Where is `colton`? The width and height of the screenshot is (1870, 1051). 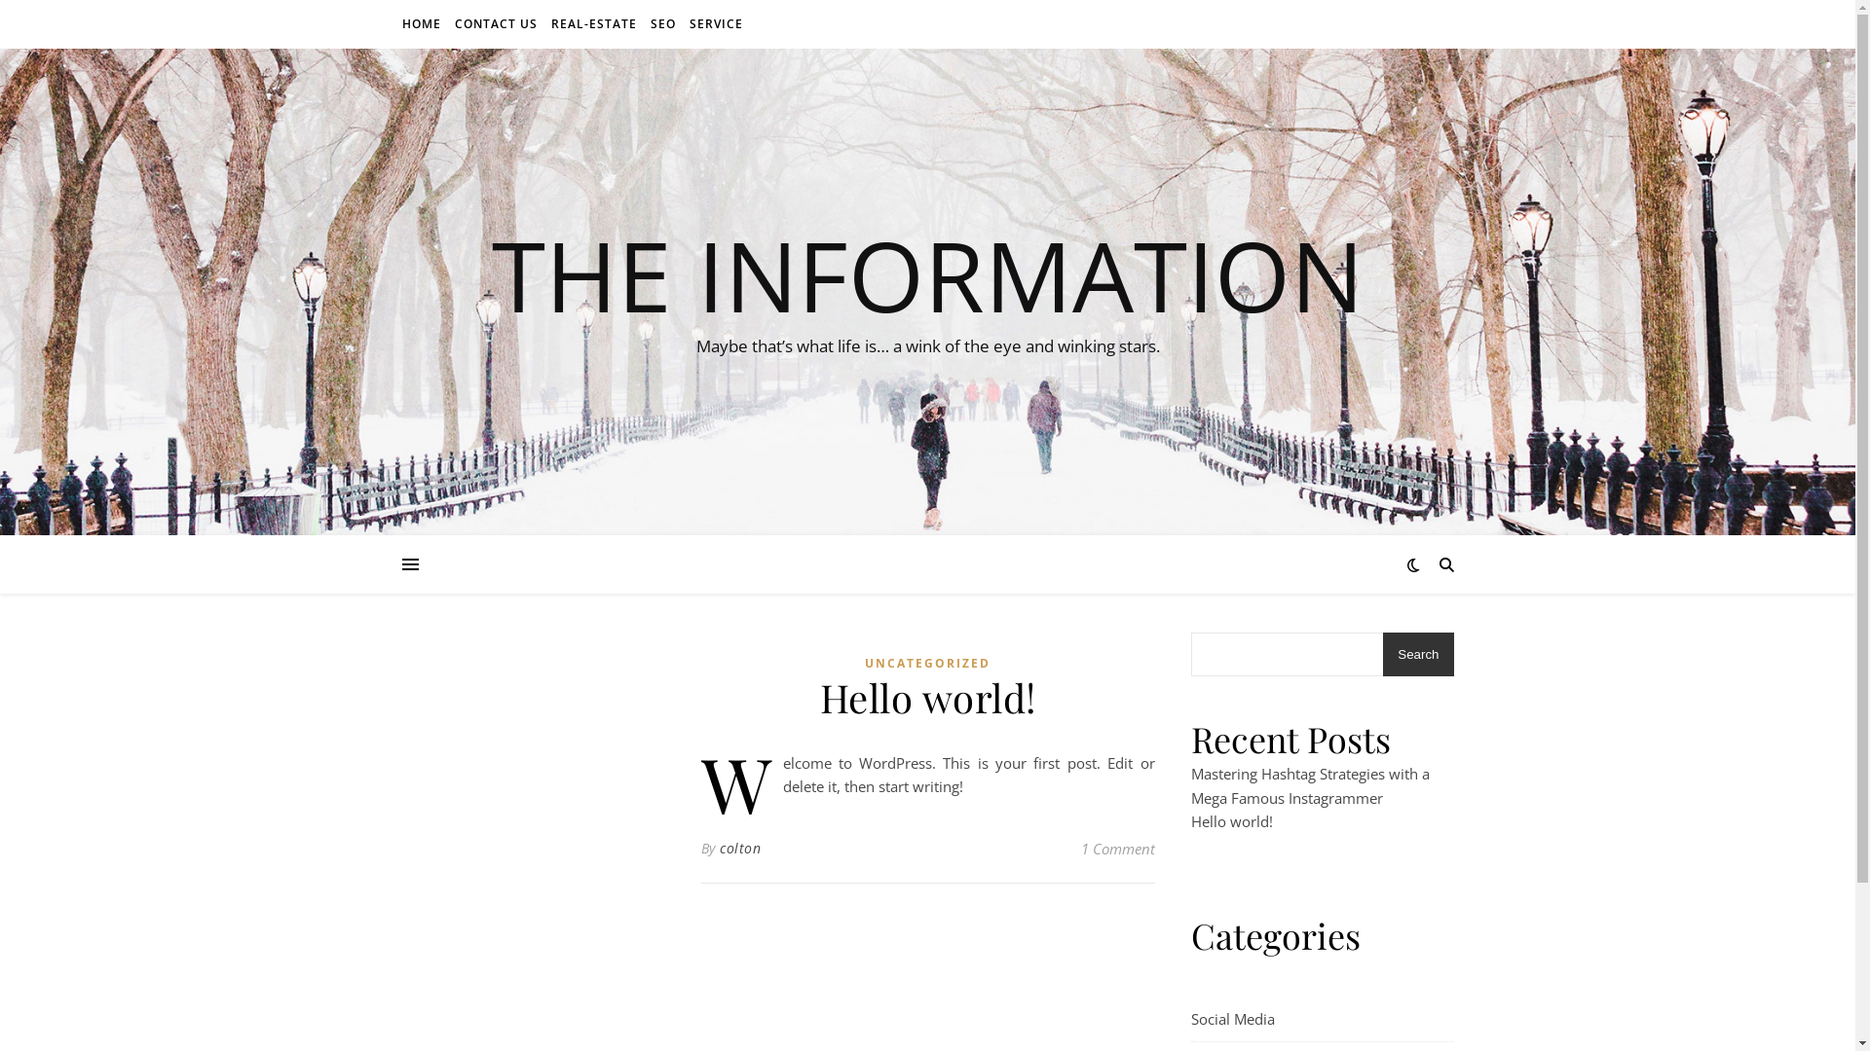 colton is located at coordinates (740, 849).